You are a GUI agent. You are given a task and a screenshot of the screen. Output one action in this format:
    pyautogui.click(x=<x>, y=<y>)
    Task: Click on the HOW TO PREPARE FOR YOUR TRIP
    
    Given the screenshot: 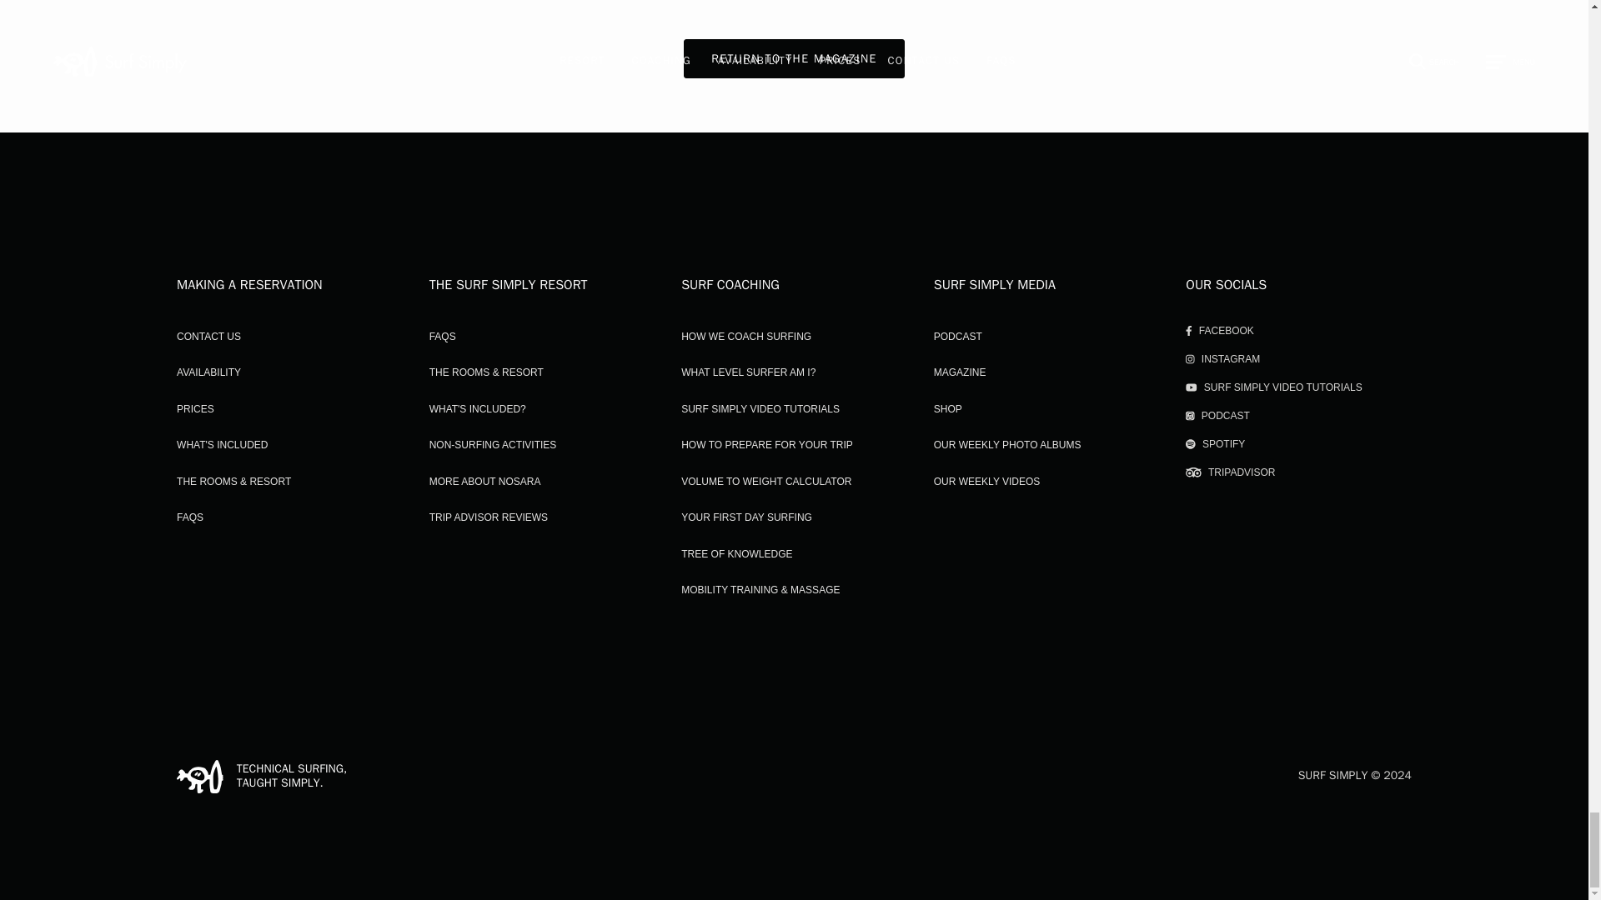 What is the action you would take?
    pyautogui.click(x=767, y=445)
    